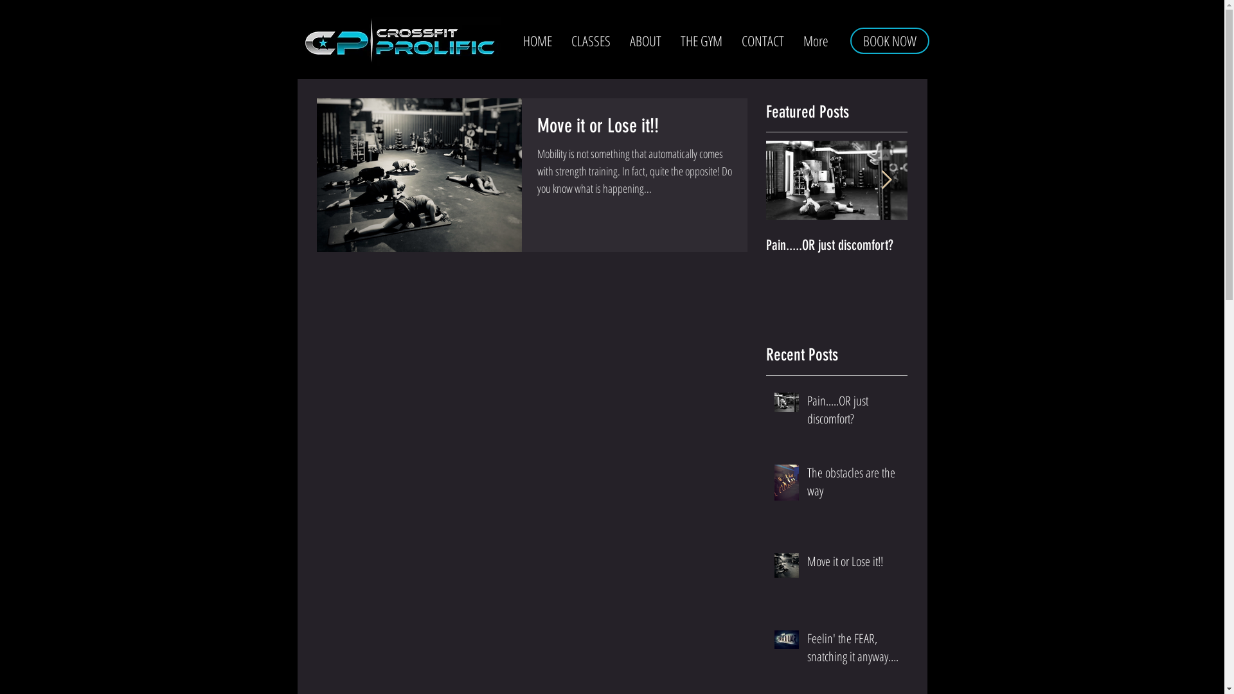  I want to click on Move it or Lose it!!, so click(854, 564).